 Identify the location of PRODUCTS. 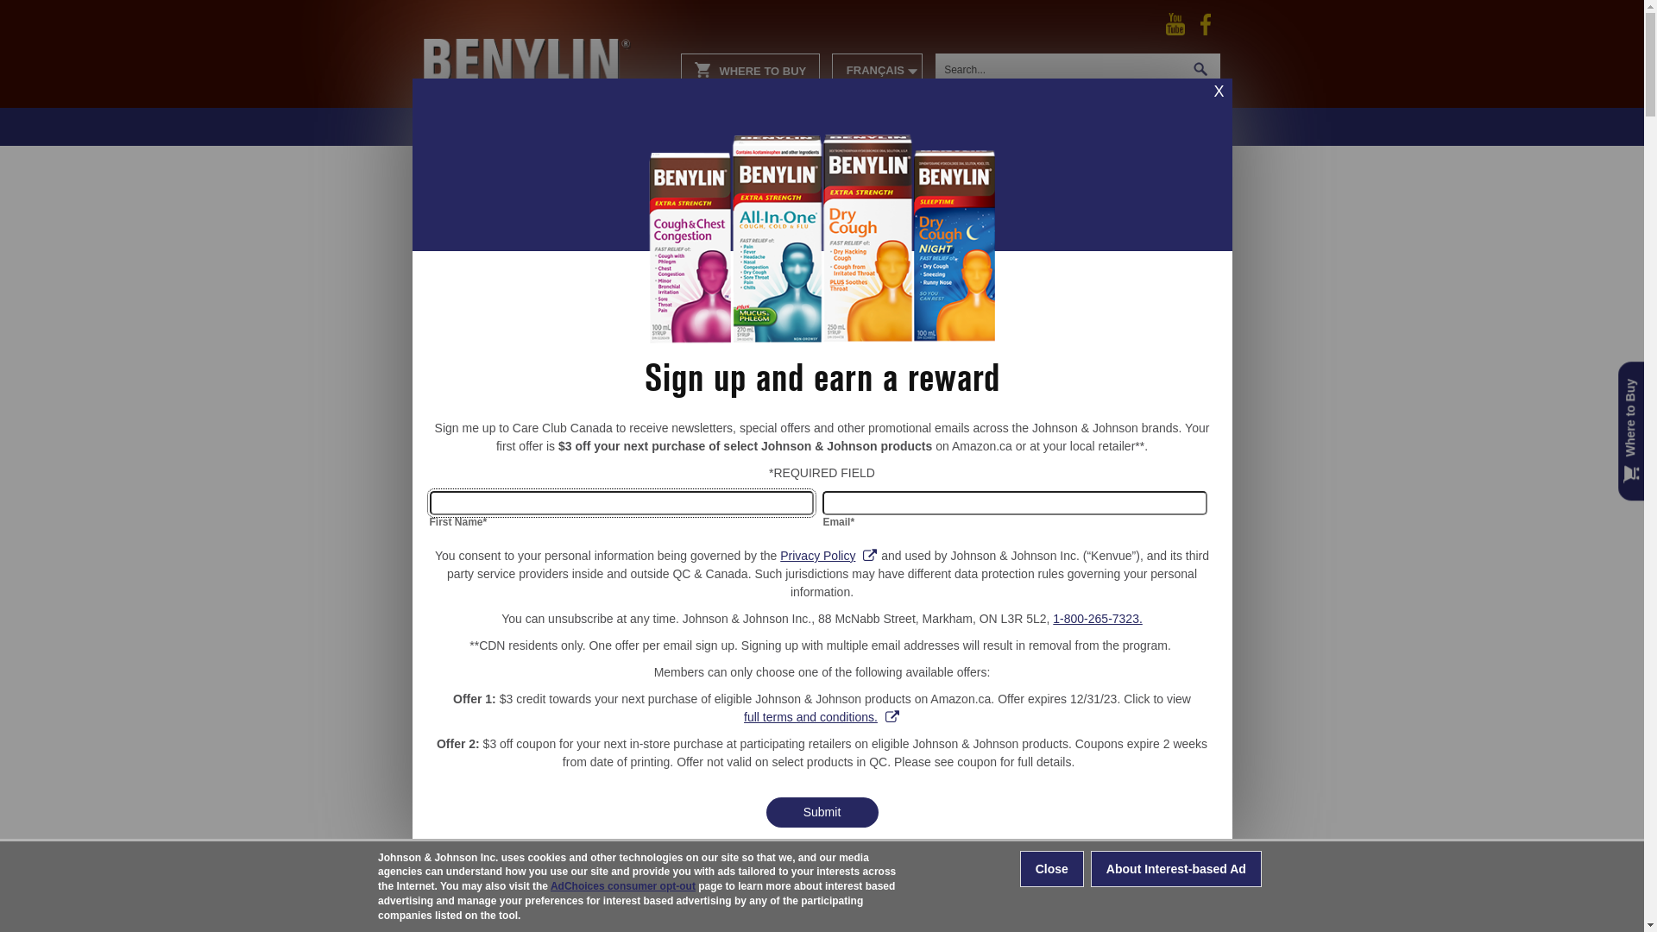
(877, 127).